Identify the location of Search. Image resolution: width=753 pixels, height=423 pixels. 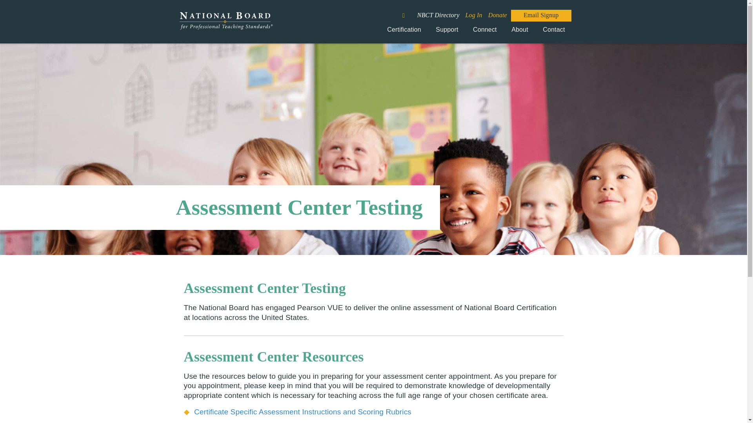
(408, 12).